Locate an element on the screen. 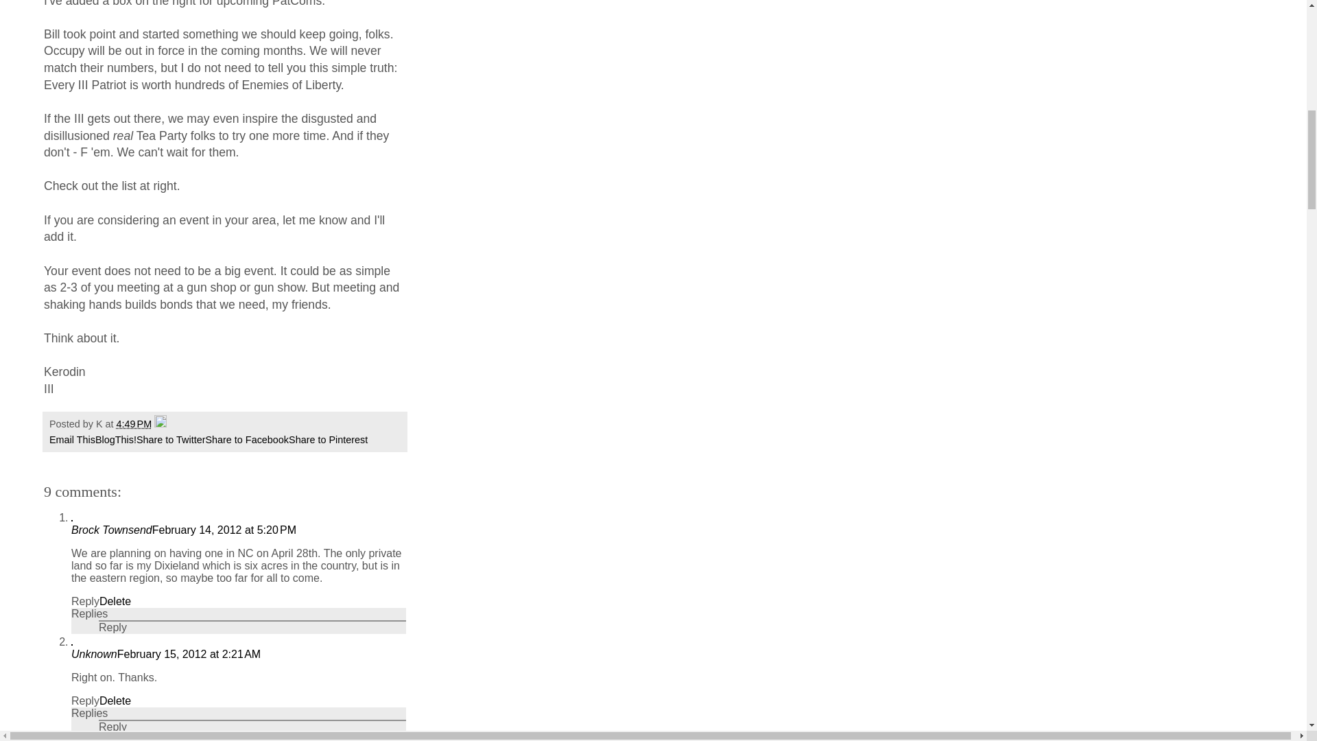 Image resolution: width=1317 pixels, height=741 pixels. Share to Twitter is located at coordinates (171, 439).